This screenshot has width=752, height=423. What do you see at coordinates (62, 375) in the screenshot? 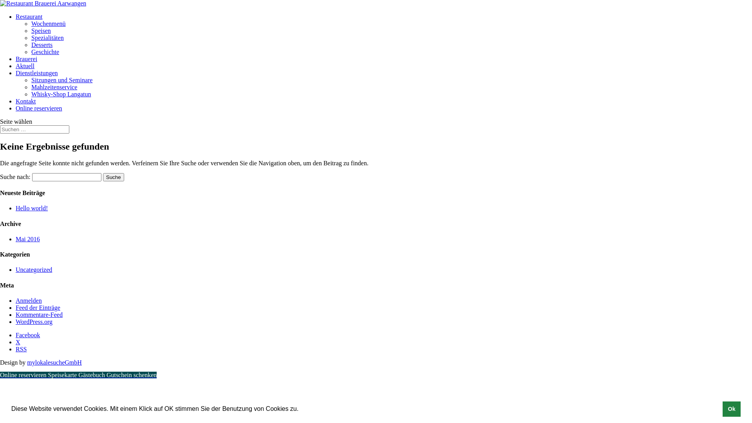
I see `Speisekarte` at bounding box center [62, 375].